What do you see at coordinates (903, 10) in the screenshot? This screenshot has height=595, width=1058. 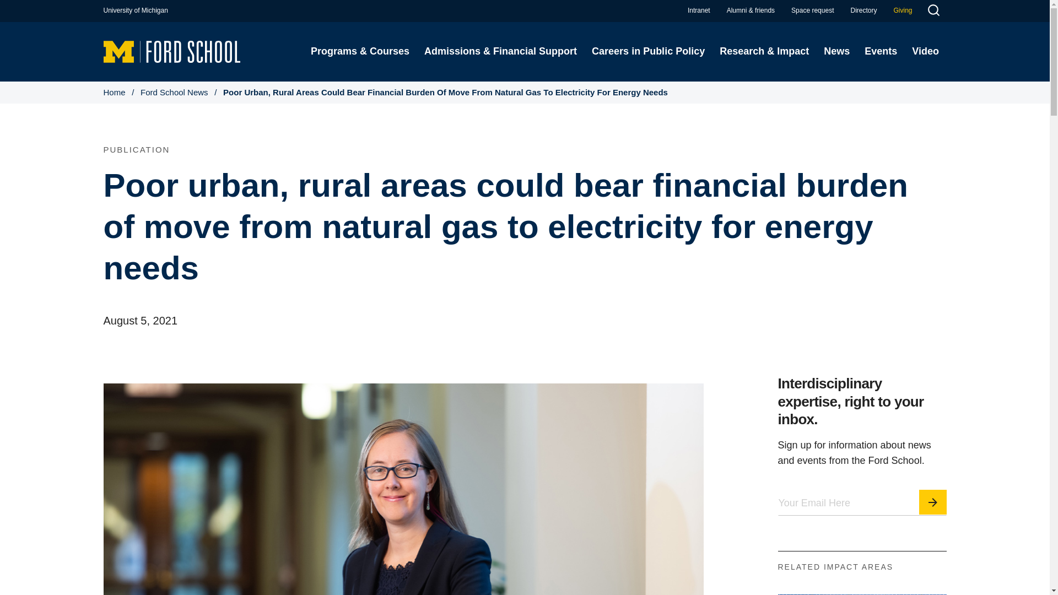 I see `Give to the Ford School` at bounding box center [903, 10].